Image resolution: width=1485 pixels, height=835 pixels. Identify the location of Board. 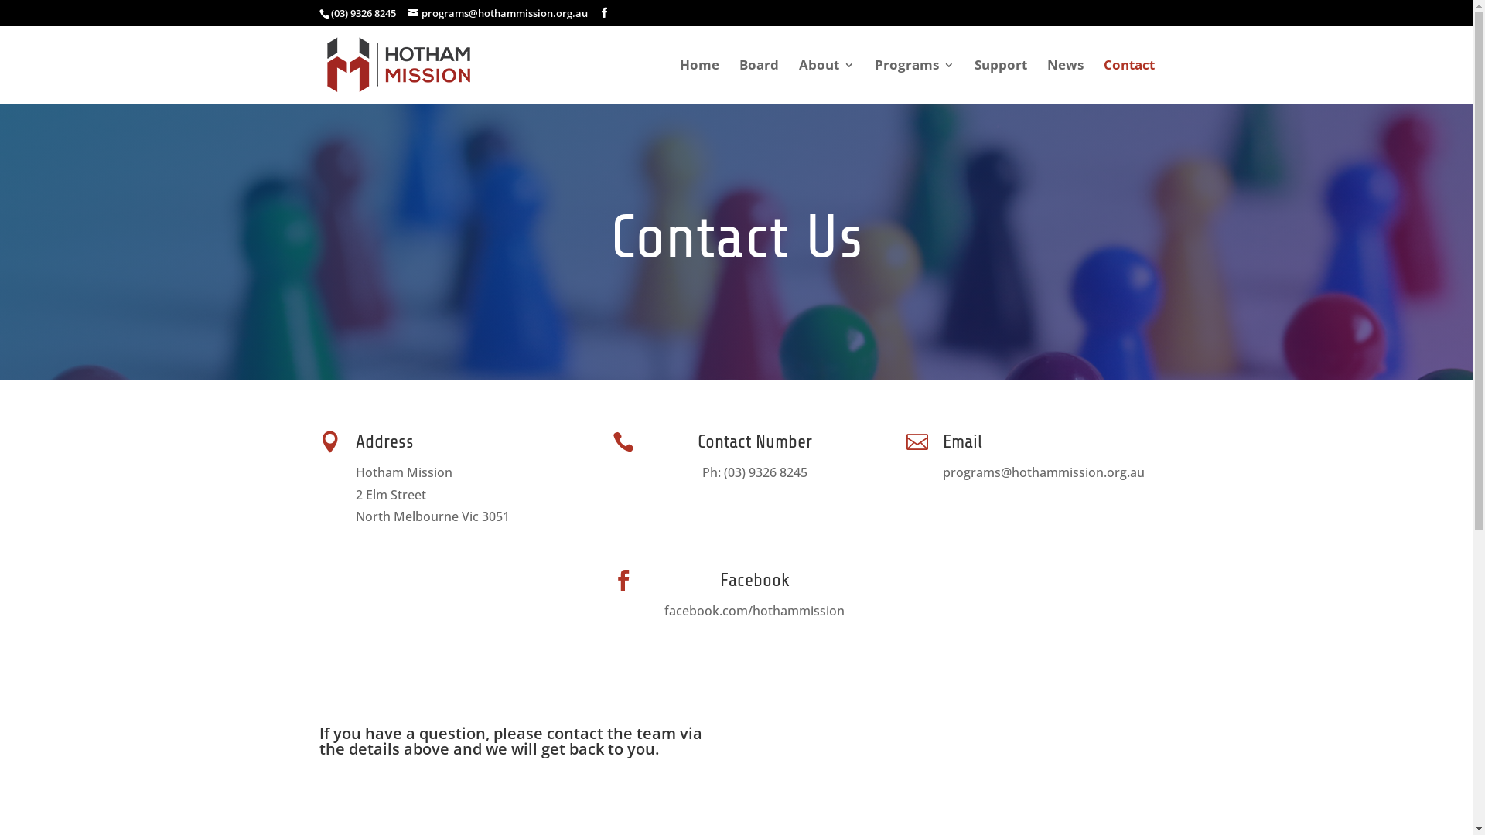
(760, 80).